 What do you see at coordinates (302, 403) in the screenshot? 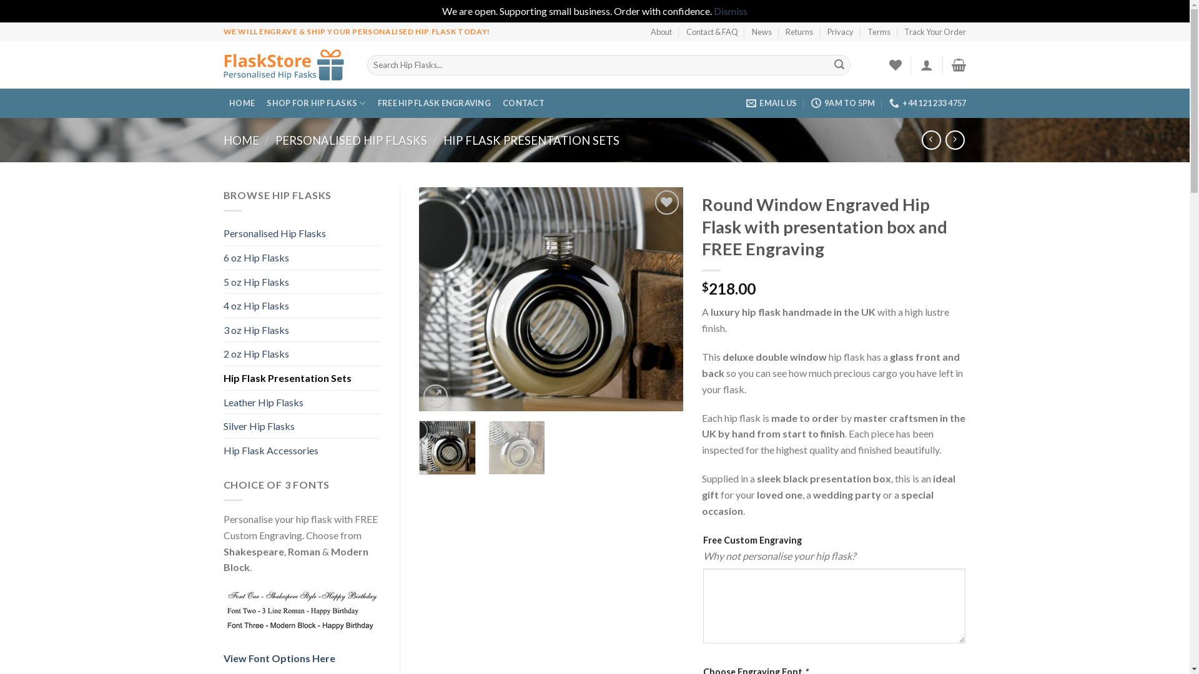
I see `Leather Hip Flasks` at bounding box center [302, 403].